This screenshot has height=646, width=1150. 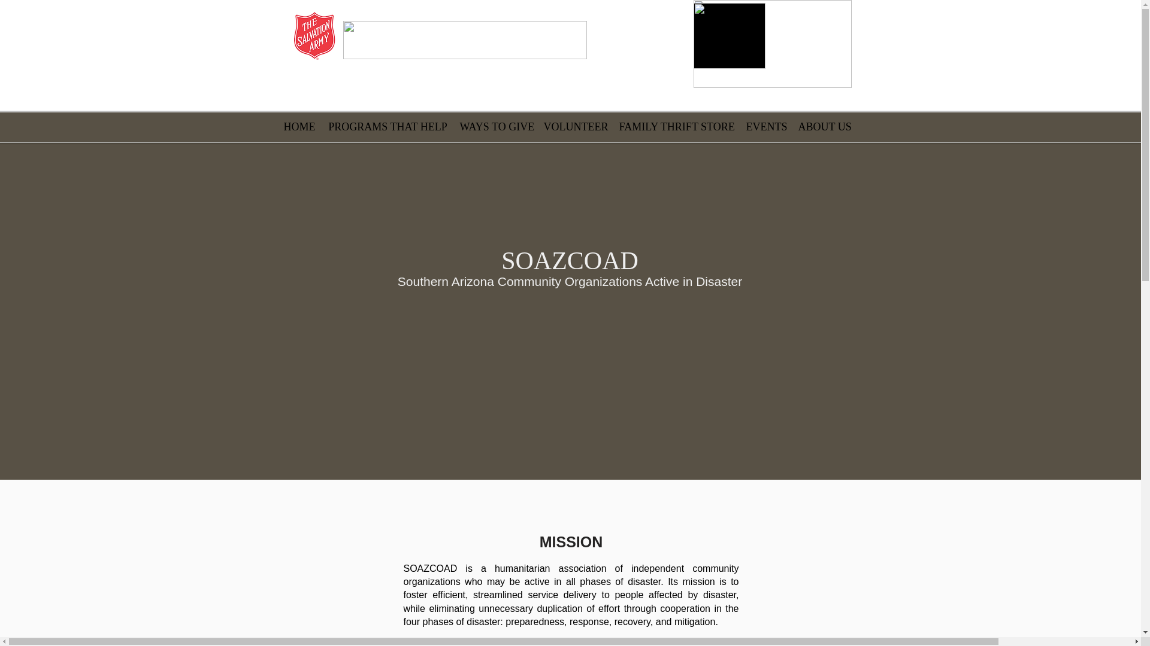 What do you see at coordinates (299, 127) in the screenshot?
I see `HOME` at bounding box center [299, 127].